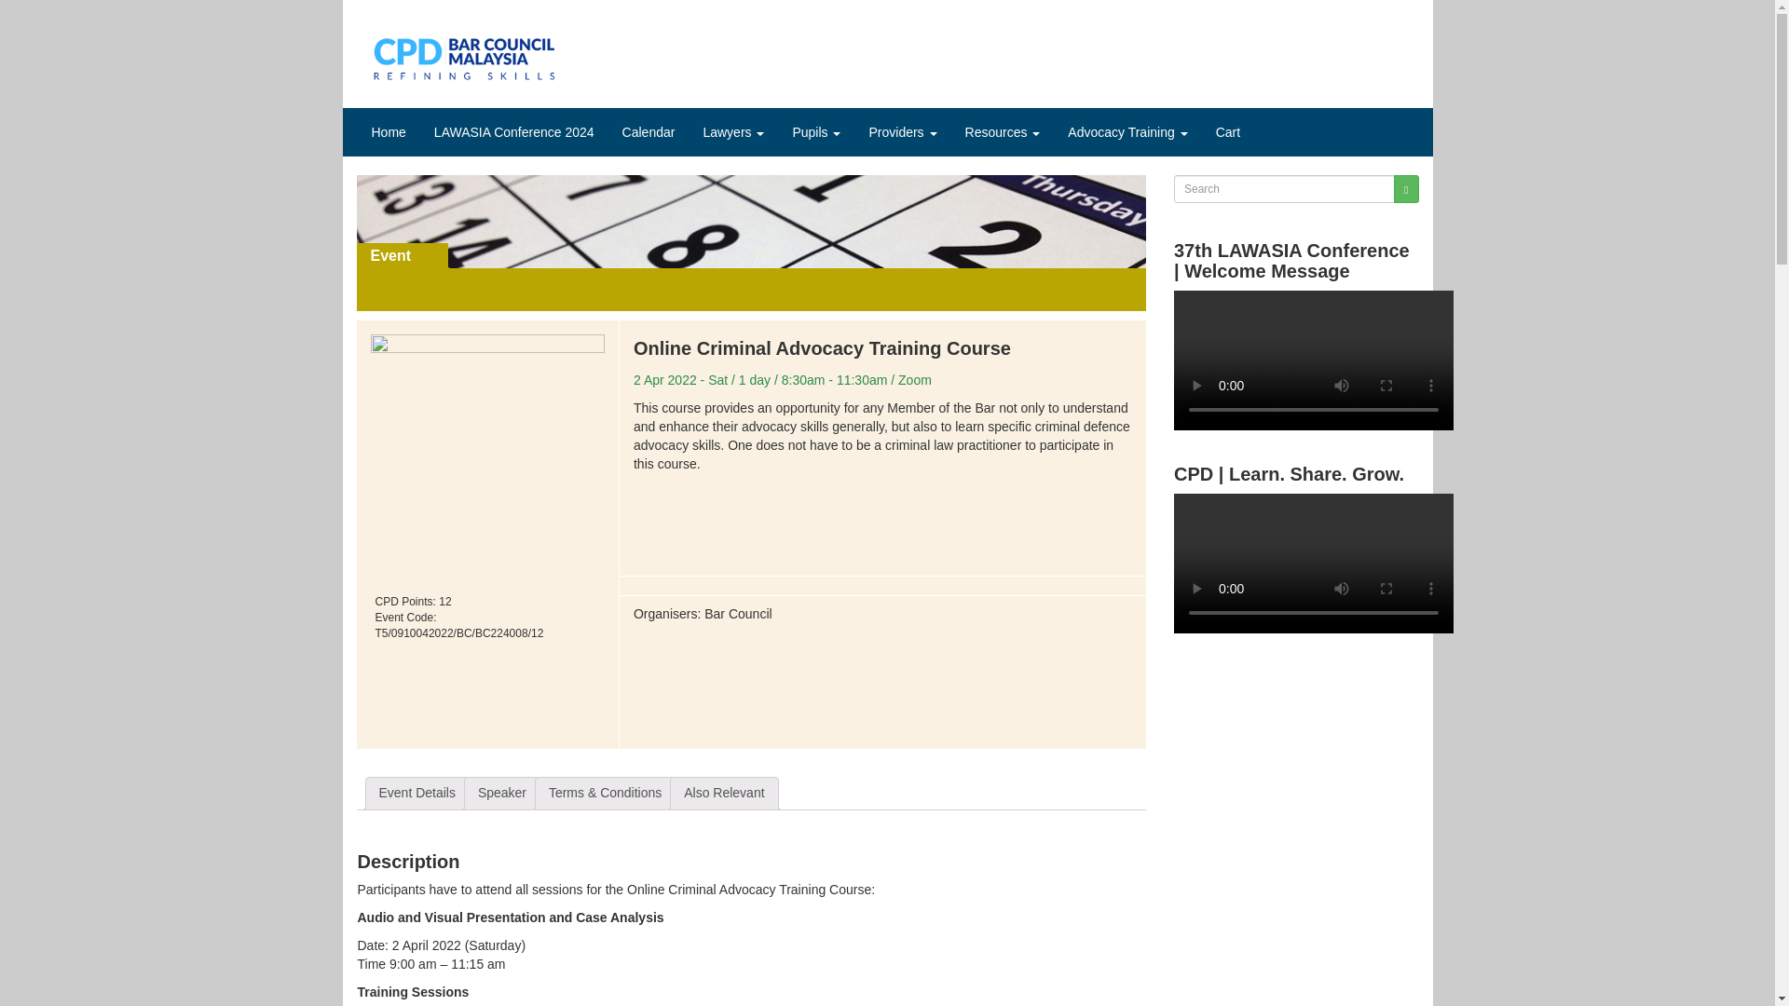 This screenshot has height=1006, width=1789. Describe the element at coordinates (816, 132) in the screenshot. I see `Pupils` at that location.